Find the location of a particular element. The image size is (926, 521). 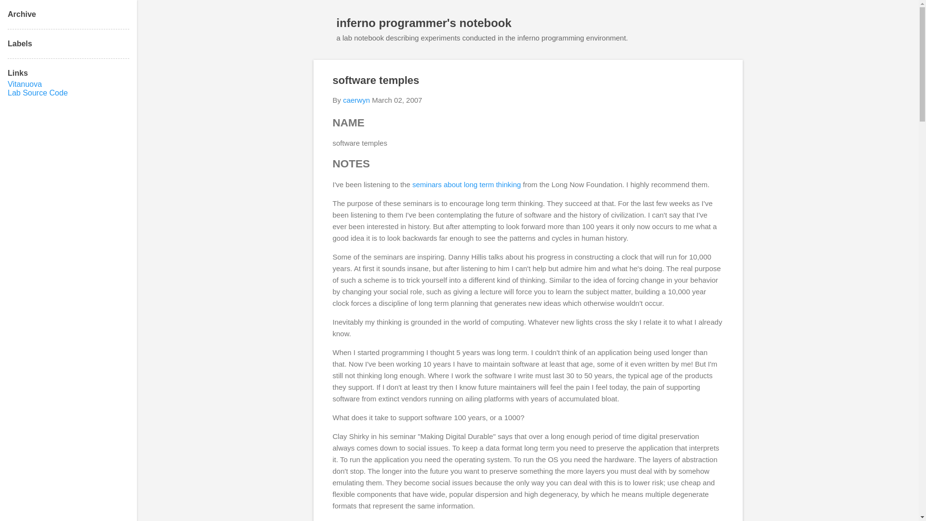

author profile is located at coordinates (356, 100).